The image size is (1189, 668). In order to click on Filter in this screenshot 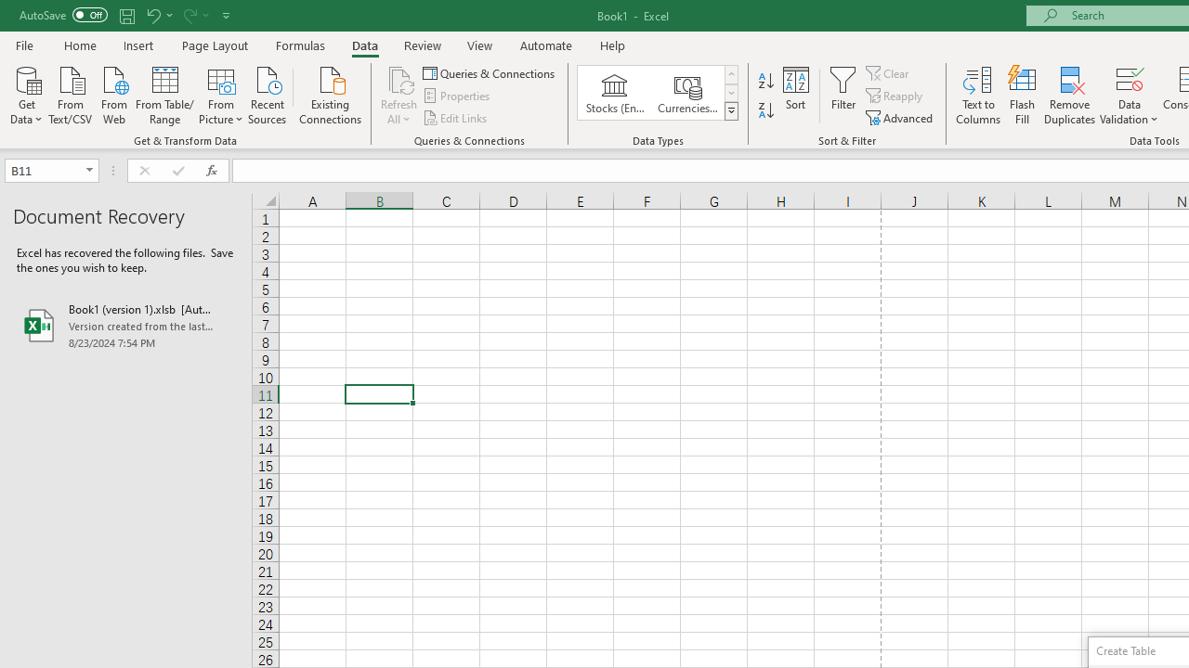, I will do `click(843, 95)`.